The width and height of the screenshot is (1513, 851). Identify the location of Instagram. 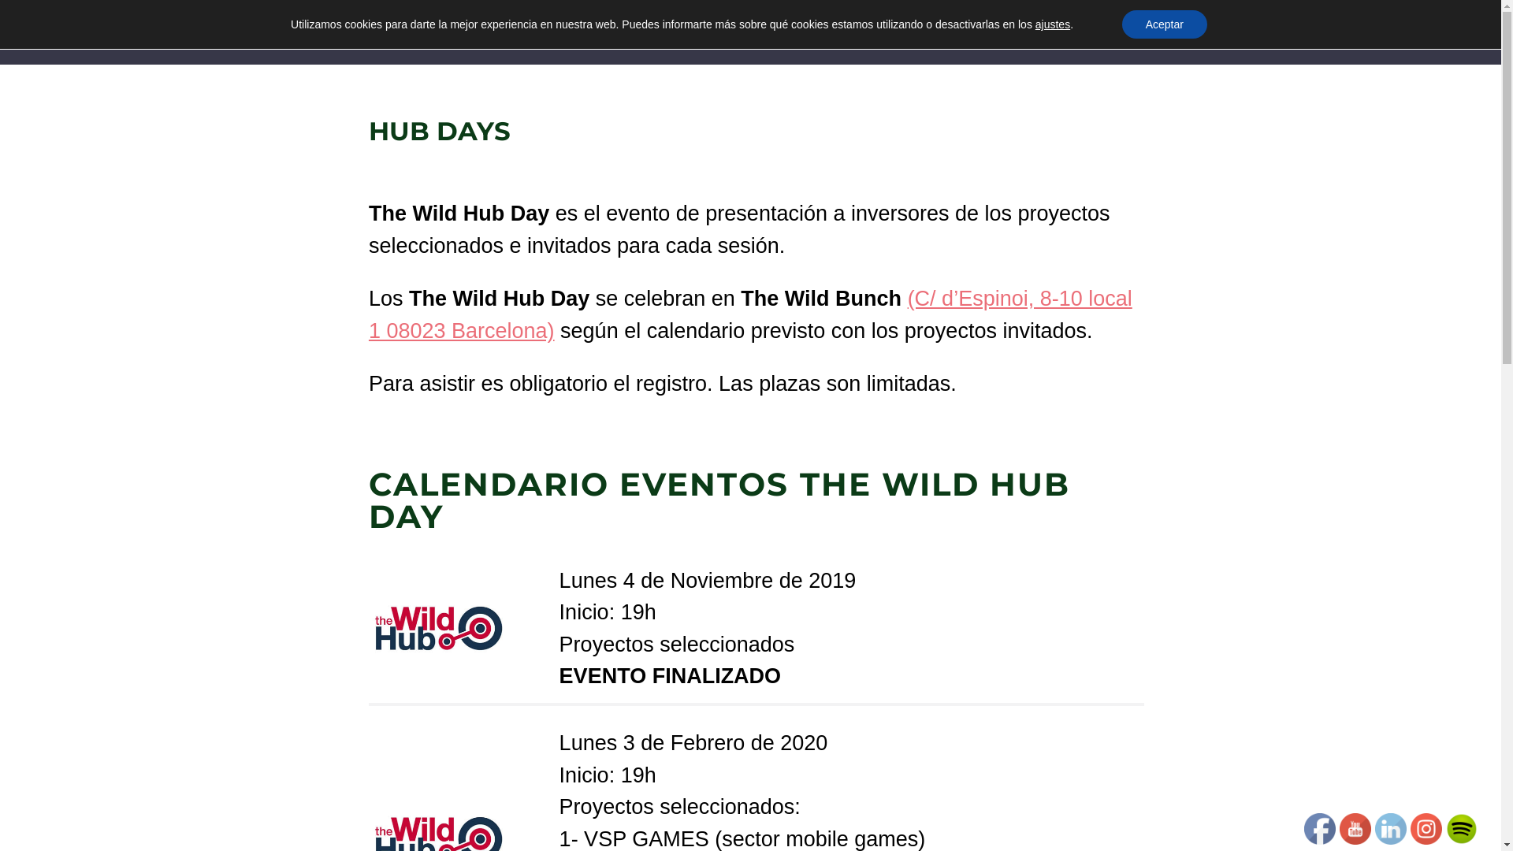
(1426, 829).